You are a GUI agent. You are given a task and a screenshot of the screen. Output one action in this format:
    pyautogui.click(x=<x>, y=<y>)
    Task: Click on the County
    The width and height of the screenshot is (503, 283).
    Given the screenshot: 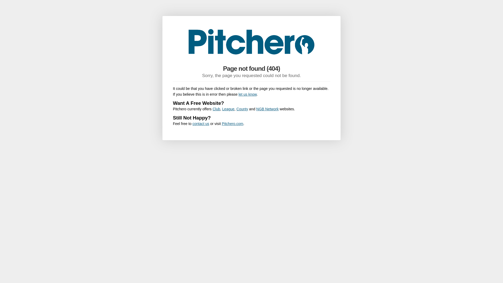 What is the action you would take?
    pyautogui.click(x=242, y=109)
    